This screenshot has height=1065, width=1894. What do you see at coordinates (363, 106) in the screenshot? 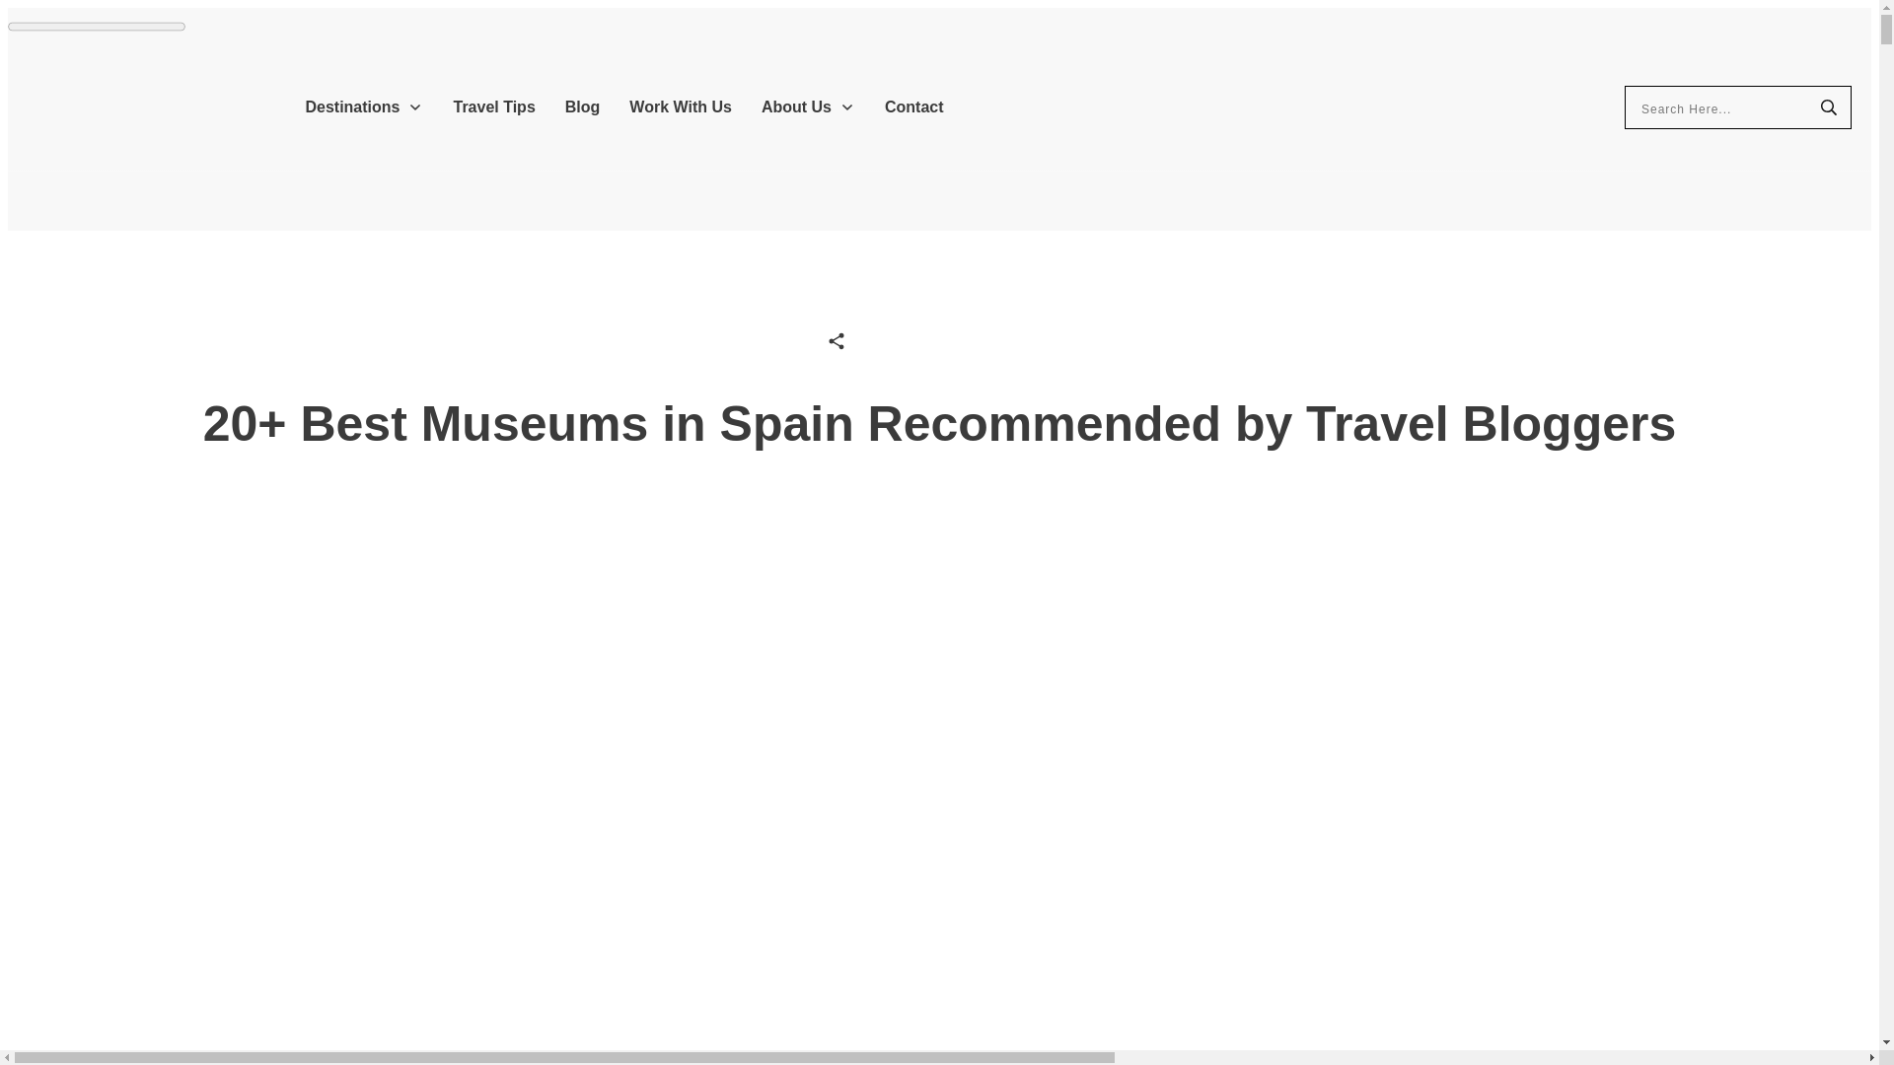
I see `Destinations` at bounding box center [363, 106].